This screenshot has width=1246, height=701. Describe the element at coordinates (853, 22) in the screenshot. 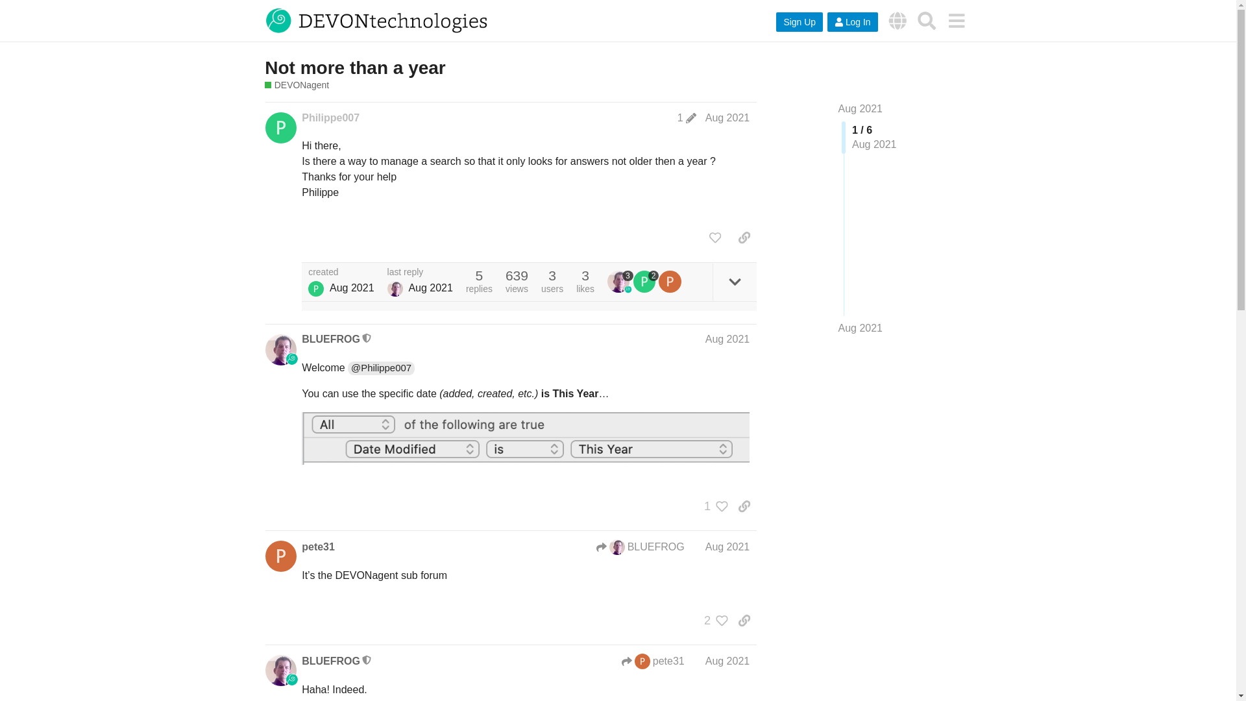

I see `Log In` at that location.